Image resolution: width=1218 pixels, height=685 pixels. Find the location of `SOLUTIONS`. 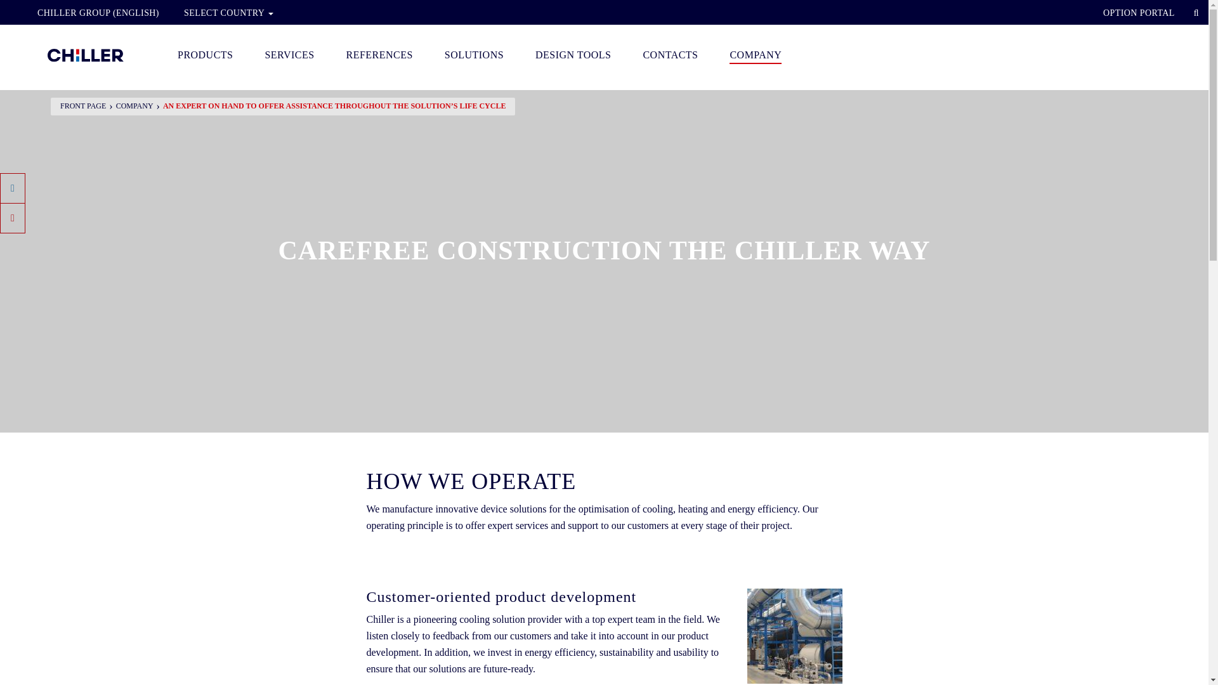

SOLUTIONS is located at coordinates (474, 50).